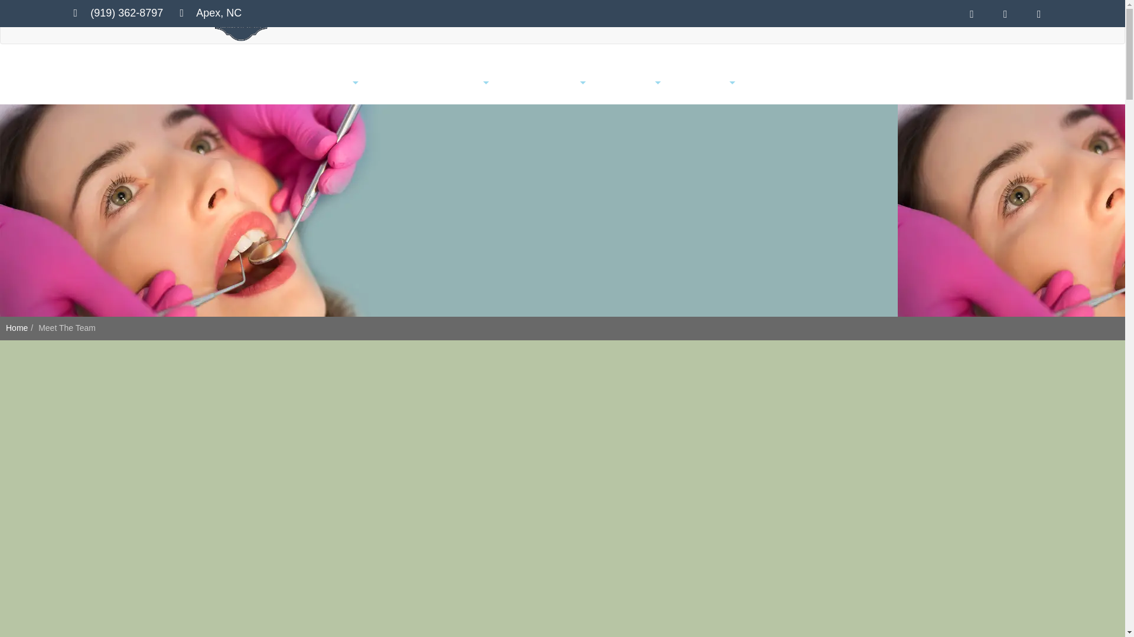 Image resolution: width=1134 pixels, height=637 pixels. What do you see at coordinates (294, 83) in the screenshot?
I see `Home` at bounding box center [294, 83].